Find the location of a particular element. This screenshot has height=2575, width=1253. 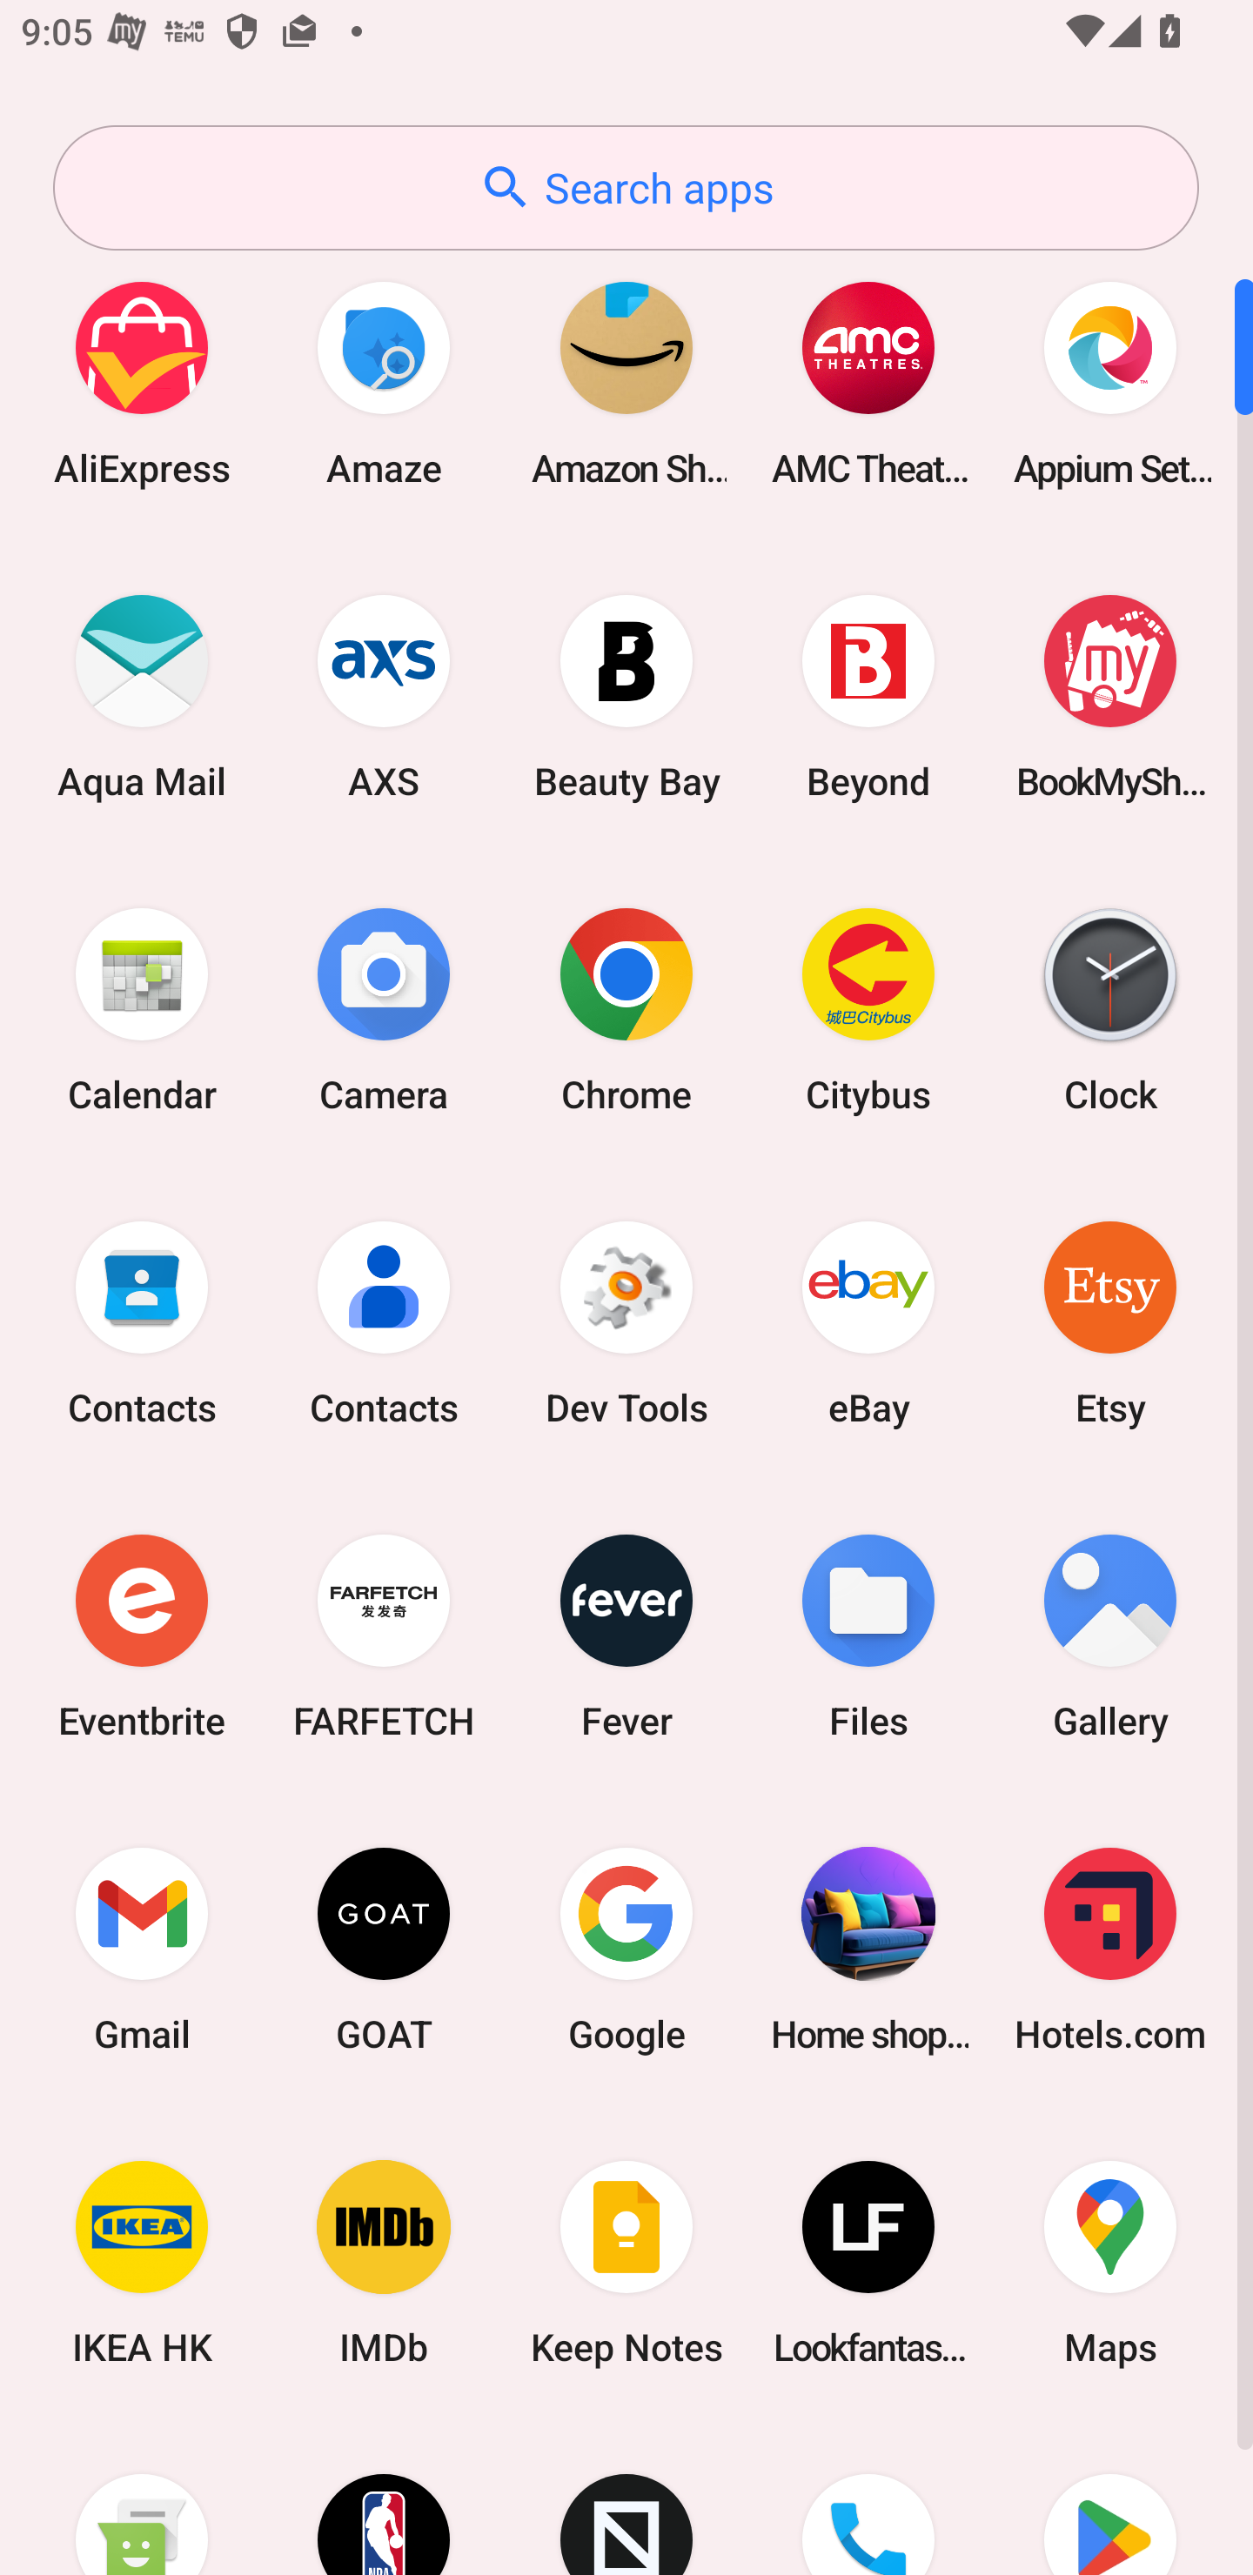

Files is located at coordinates (868, 1635).